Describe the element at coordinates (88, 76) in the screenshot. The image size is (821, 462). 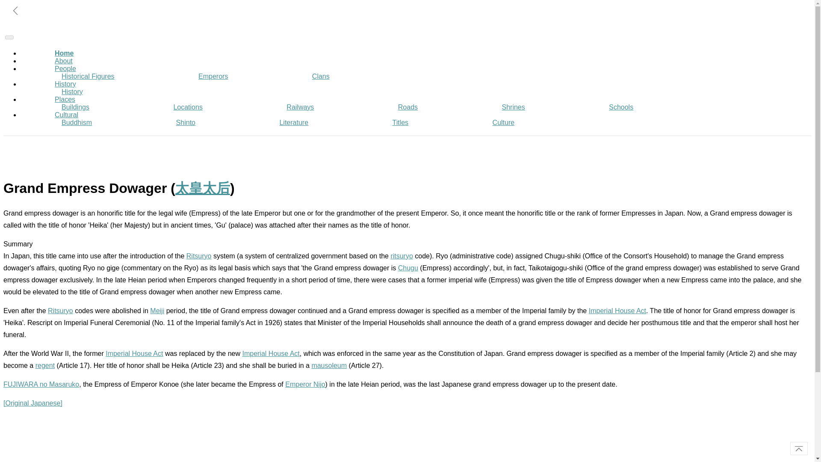
I see `Historical Figures` at that location.